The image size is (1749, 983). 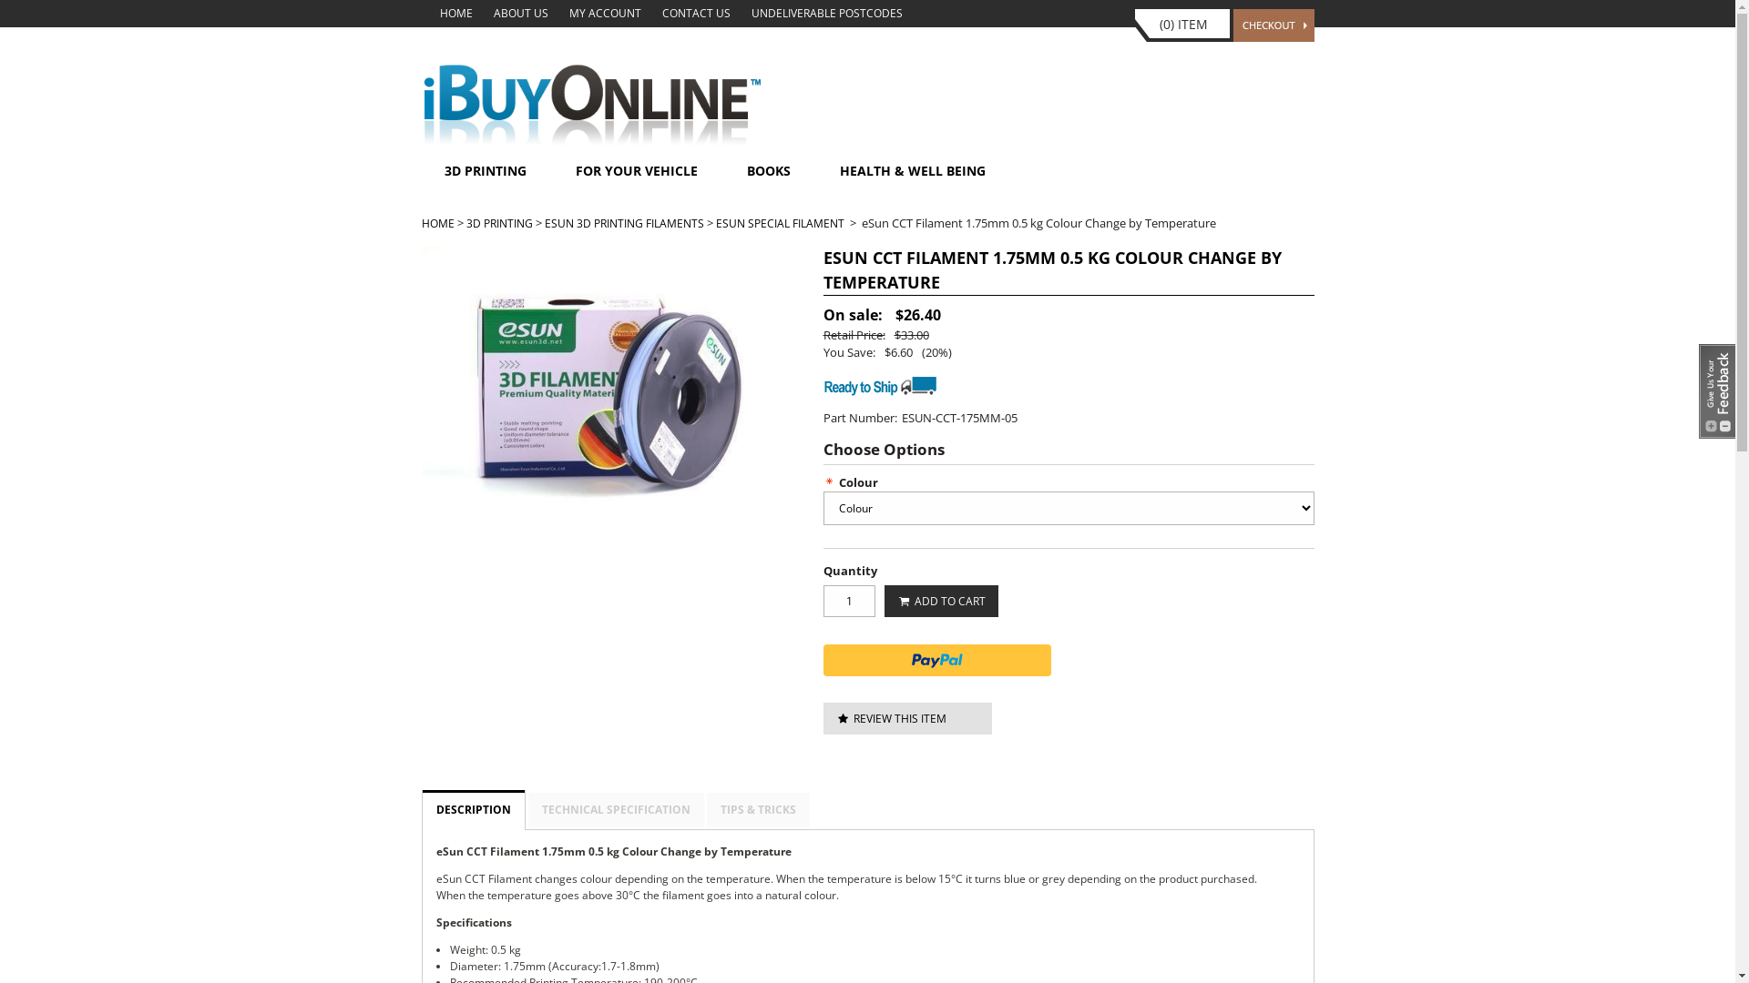 I want to click on HOME, so click(x=437, y=224).